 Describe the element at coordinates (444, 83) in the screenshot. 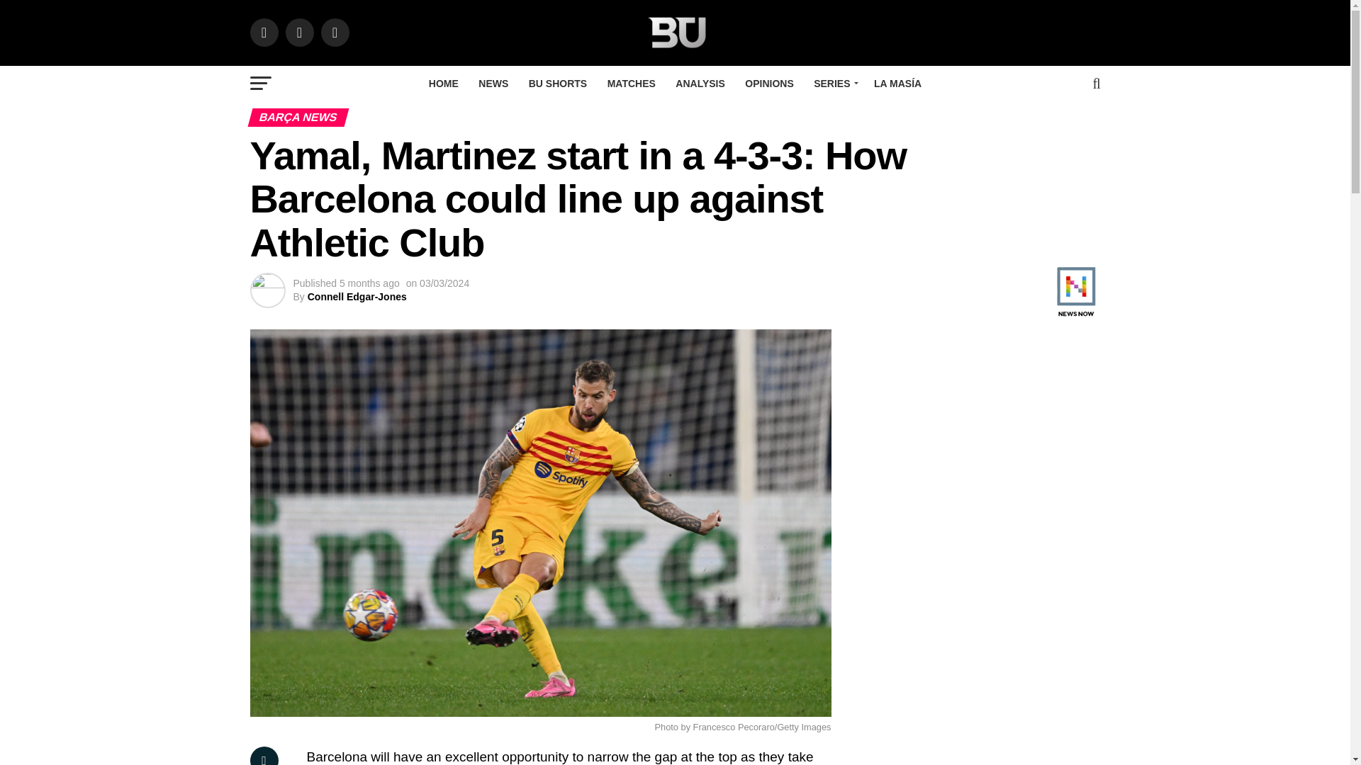

I see `HOME` at that location.